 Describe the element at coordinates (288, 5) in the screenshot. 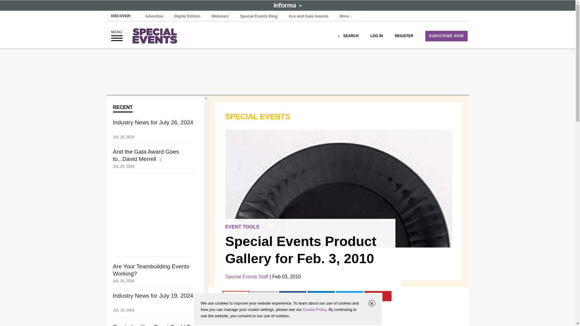

I see `INFORMA` at that location.